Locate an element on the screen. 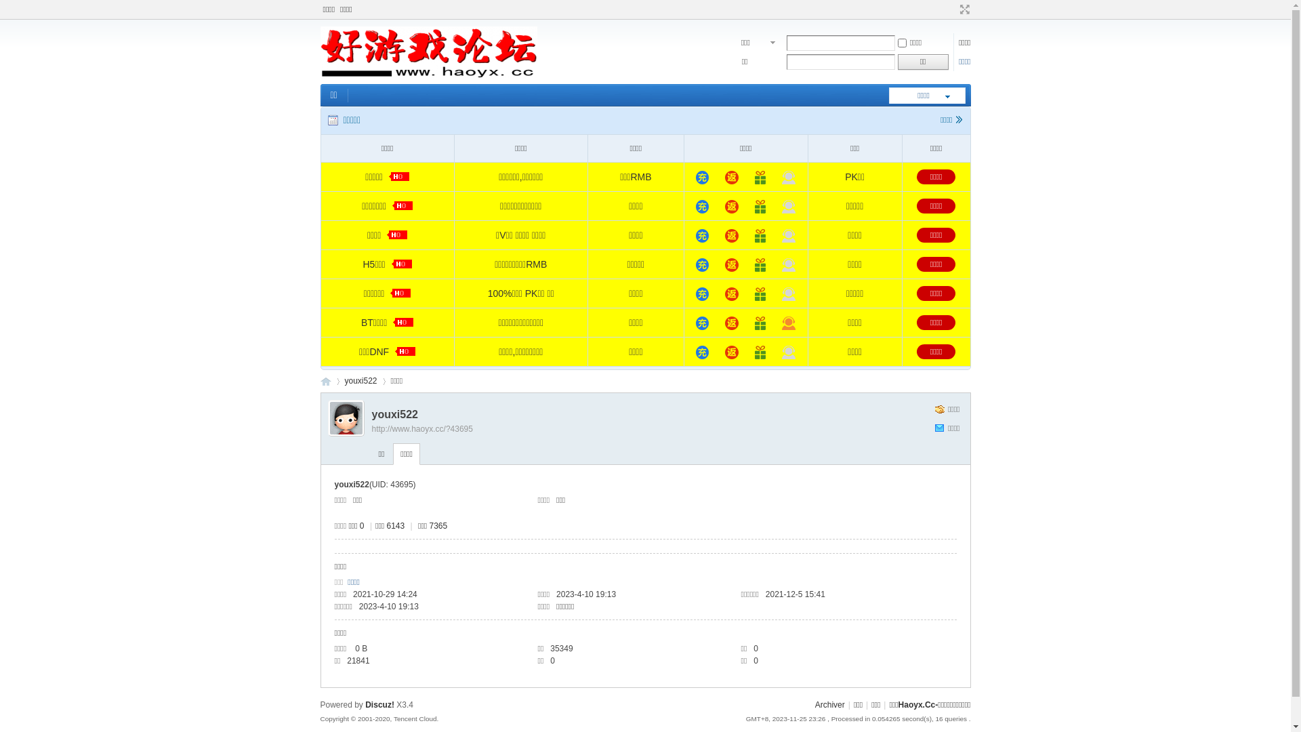 The image size is (1301, 732). 0  is located at coordinates (789, 178).